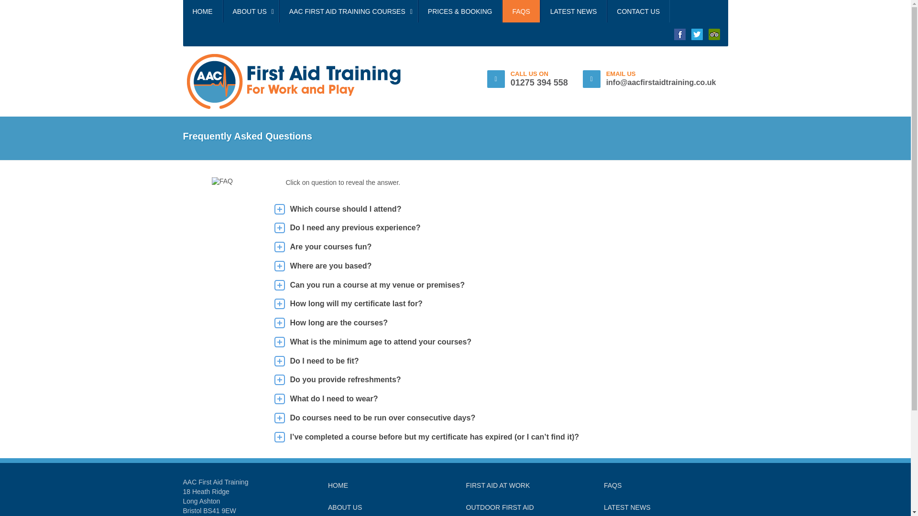 This screenshot has height=516, width=918. Describe the element at coordinates (251, 11) in the screenshot. I see `ABOUT US` at that location.